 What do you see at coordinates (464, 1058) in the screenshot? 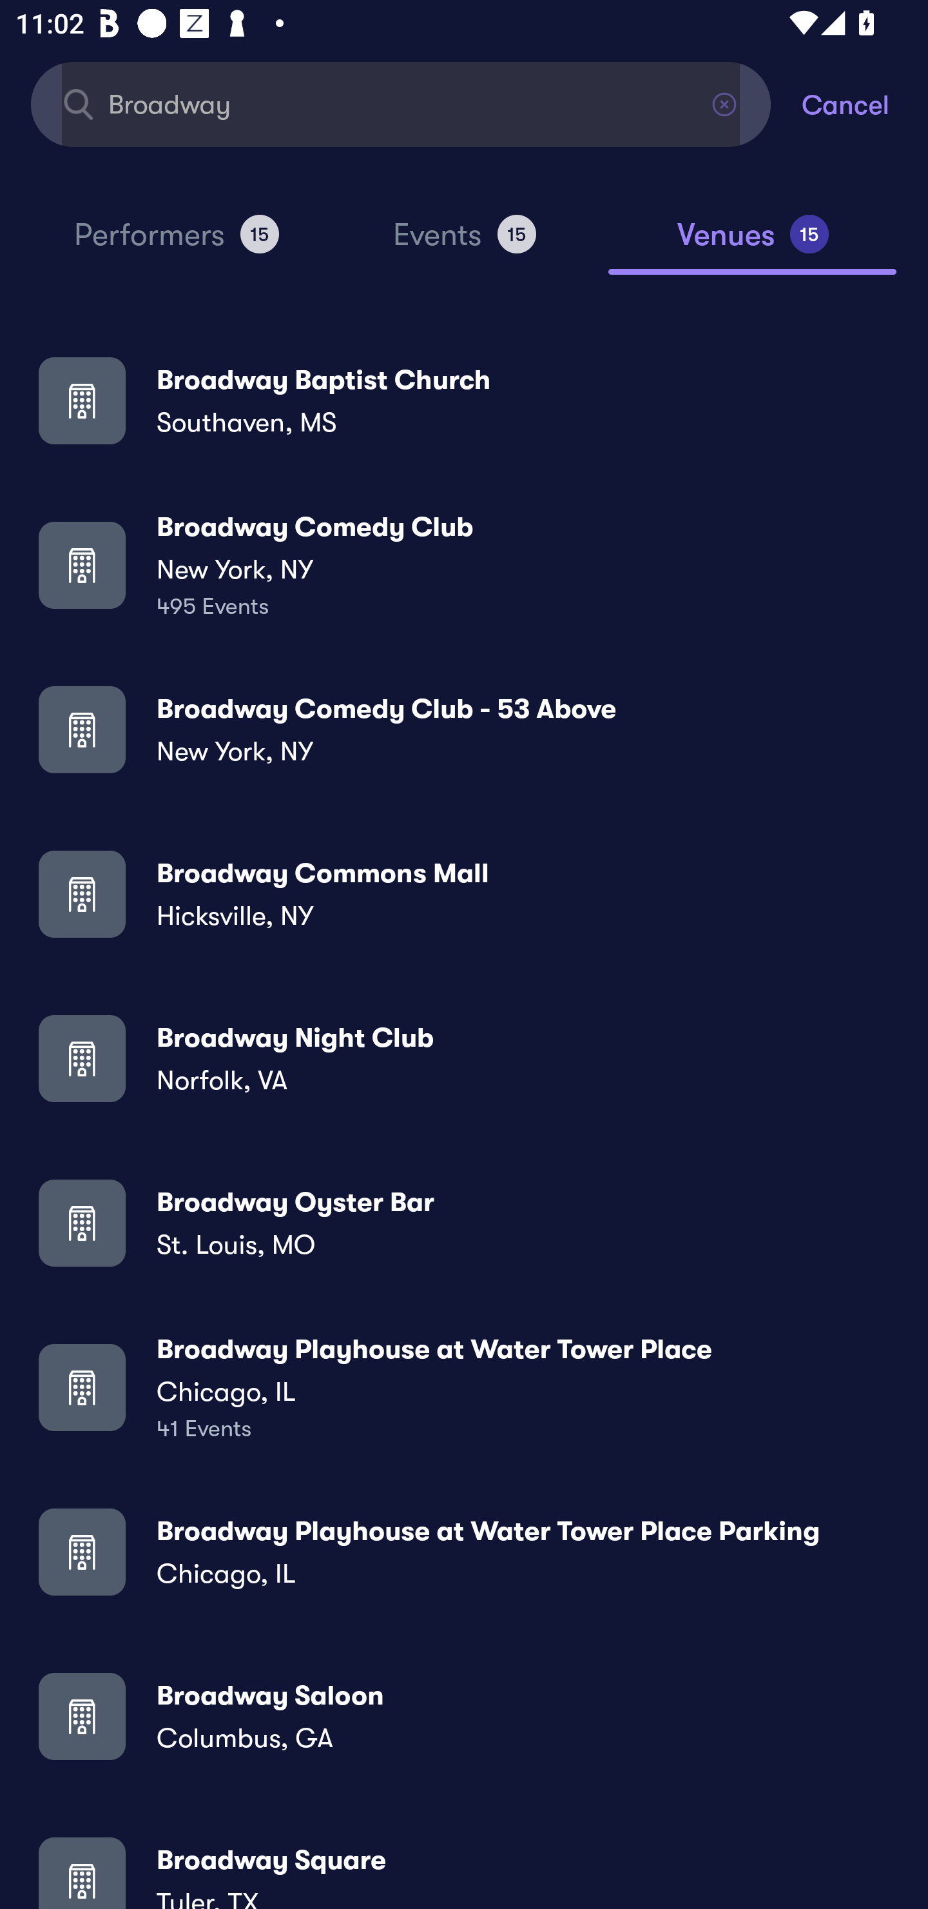
I see `Broadway Night Club Norfolk, VA` at bounding box center [464, 1058].